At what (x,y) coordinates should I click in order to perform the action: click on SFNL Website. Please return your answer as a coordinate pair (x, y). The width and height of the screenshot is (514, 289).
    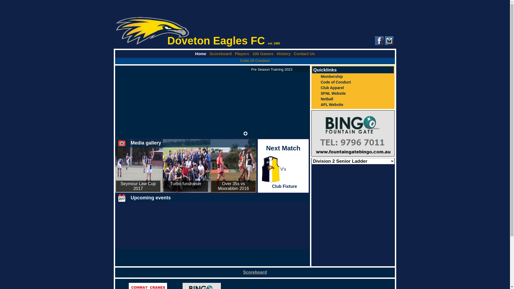
    Looking at the image, I should click on (353, 93).